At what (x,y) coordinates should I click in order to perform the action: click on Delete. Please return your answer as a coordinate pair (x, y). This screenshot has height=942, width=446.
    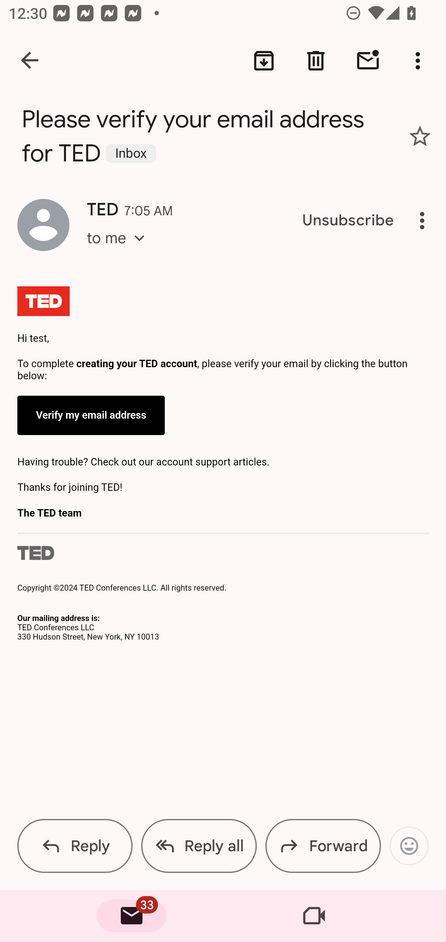
    Looking at the image, I should click on (316, 61).